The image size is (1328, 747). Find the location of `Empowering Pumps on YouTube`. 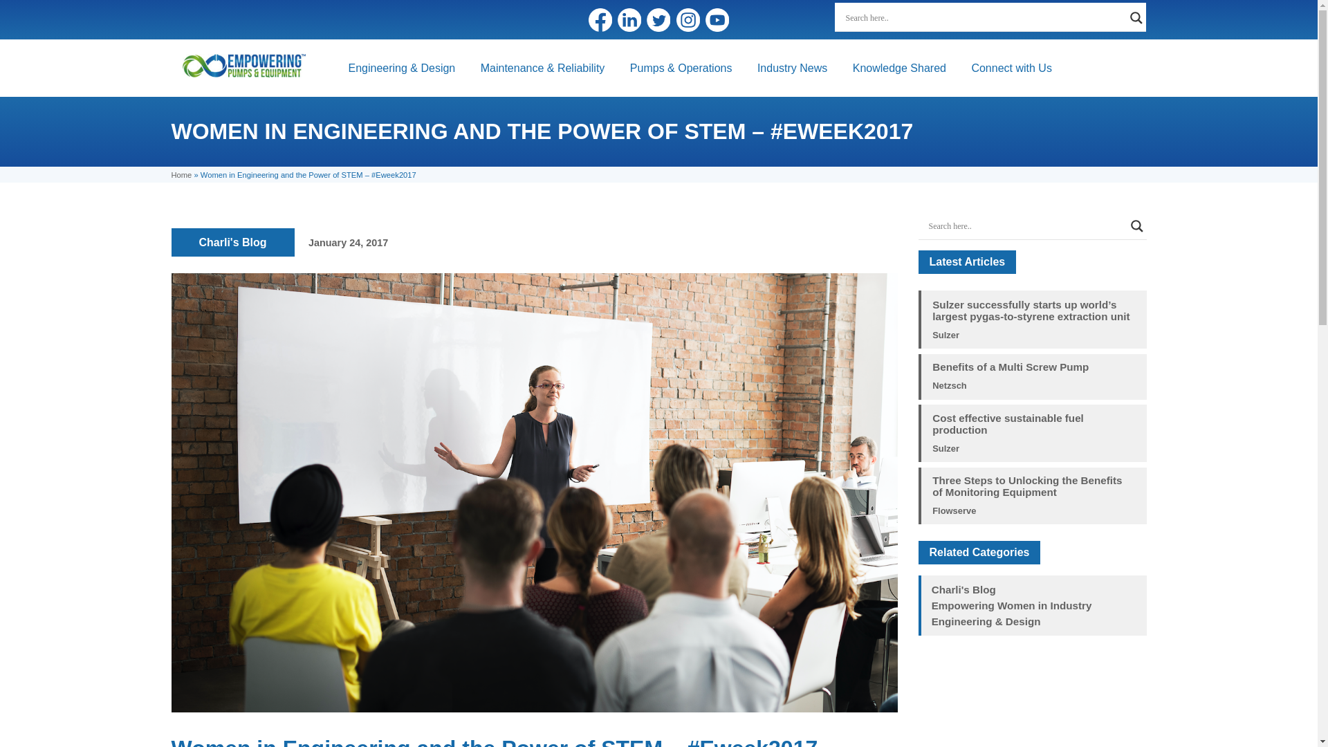

Empowering Pumps on YouTube is located at coordinates (717, 19).